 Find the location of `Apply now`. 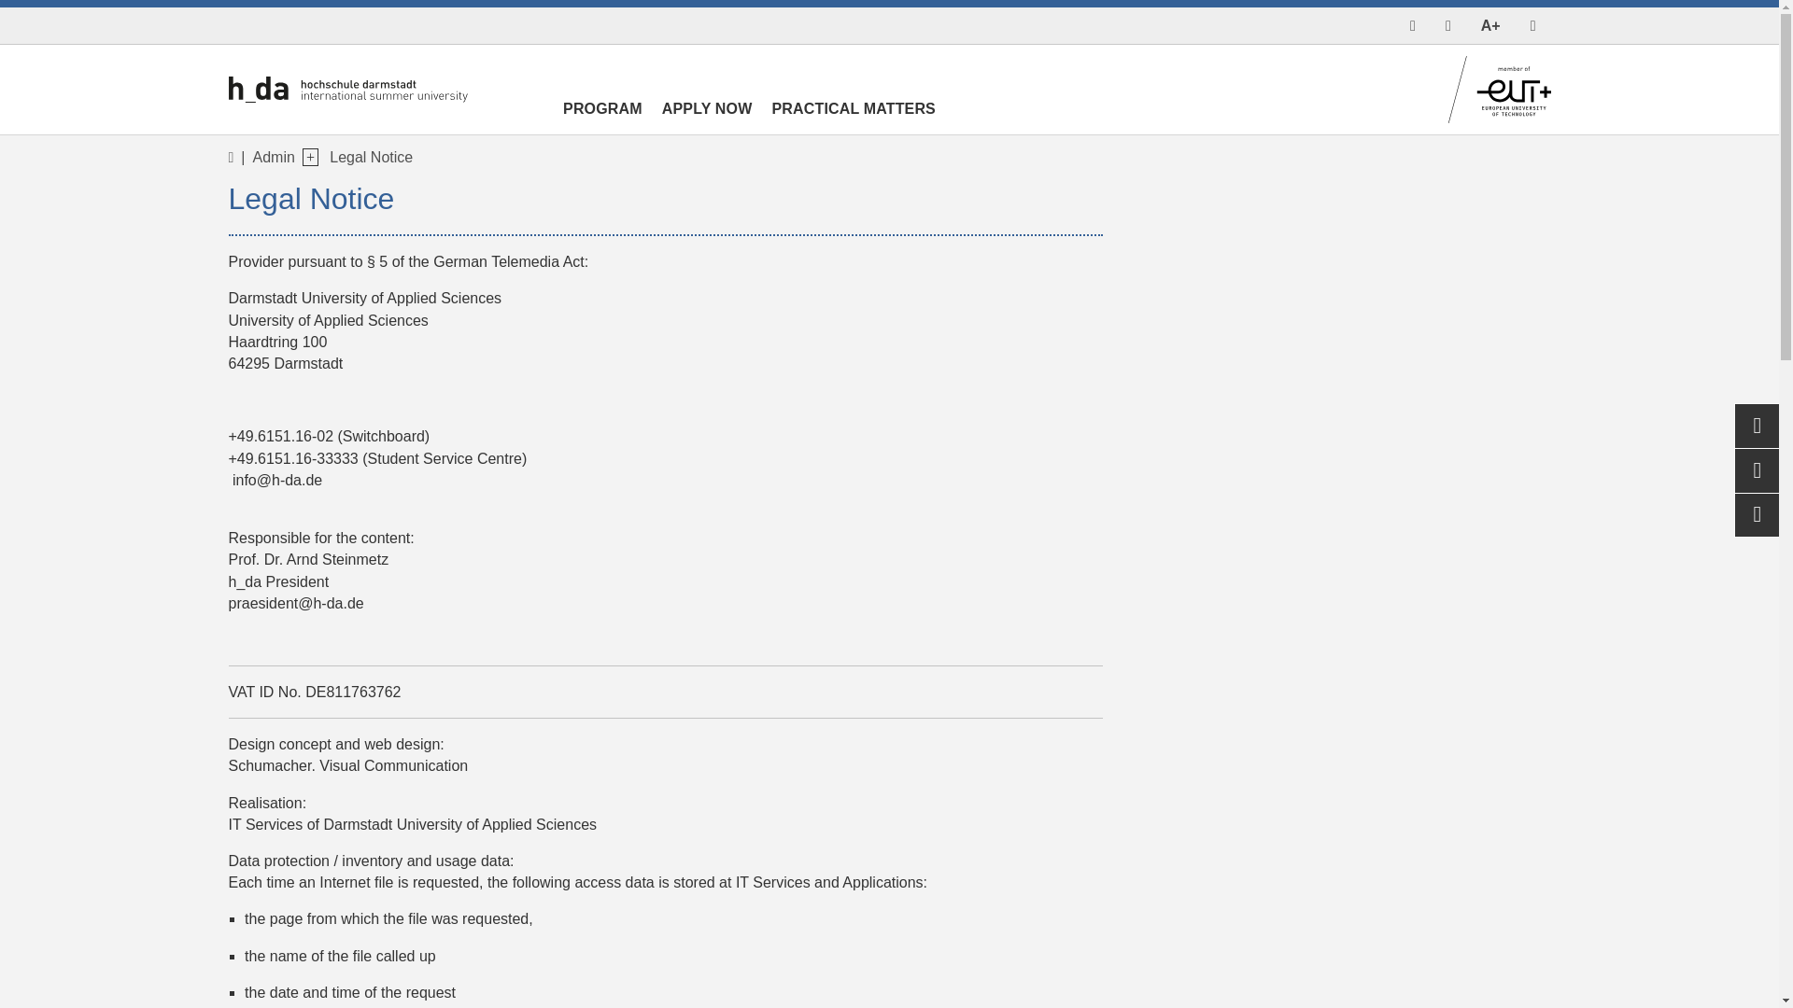

Apply now is located at coordinates (707, 116).